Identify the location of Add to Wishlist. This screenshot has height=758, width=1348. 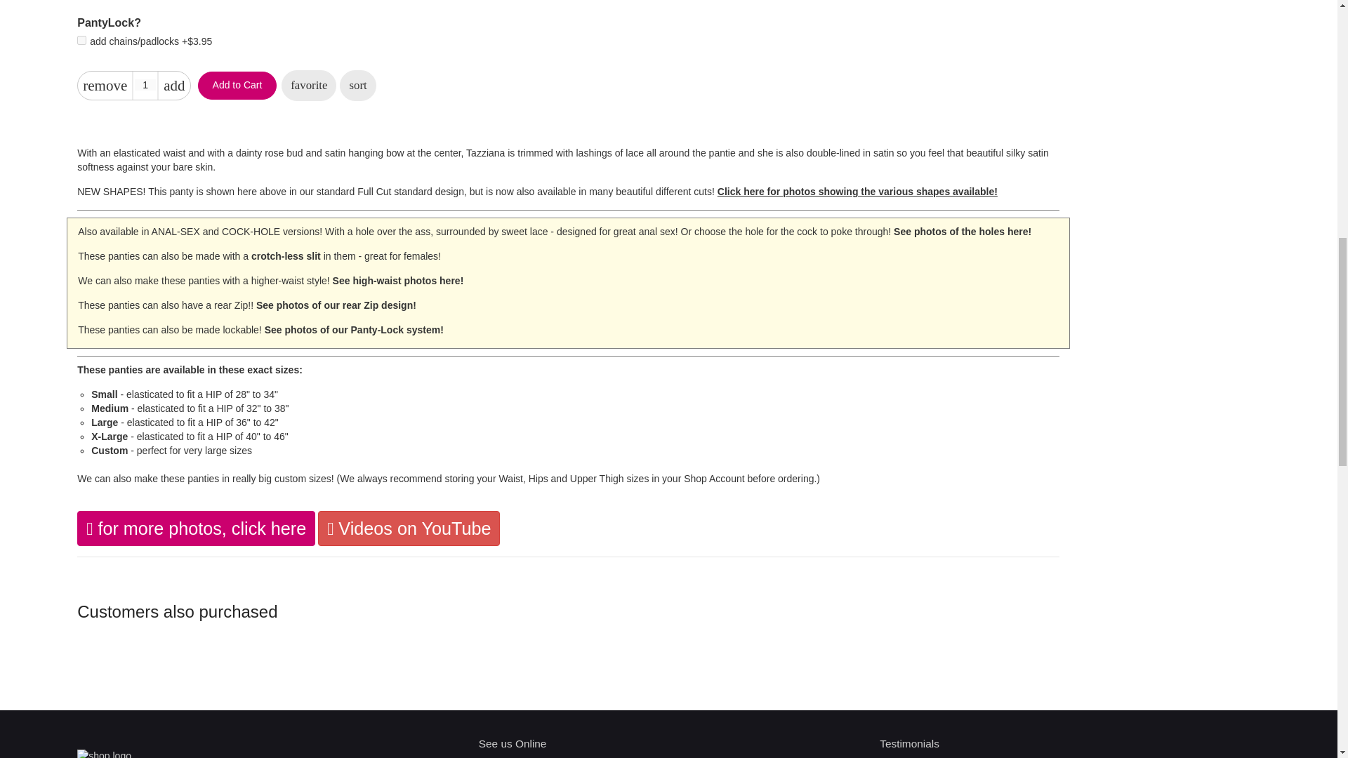
(309, 86).